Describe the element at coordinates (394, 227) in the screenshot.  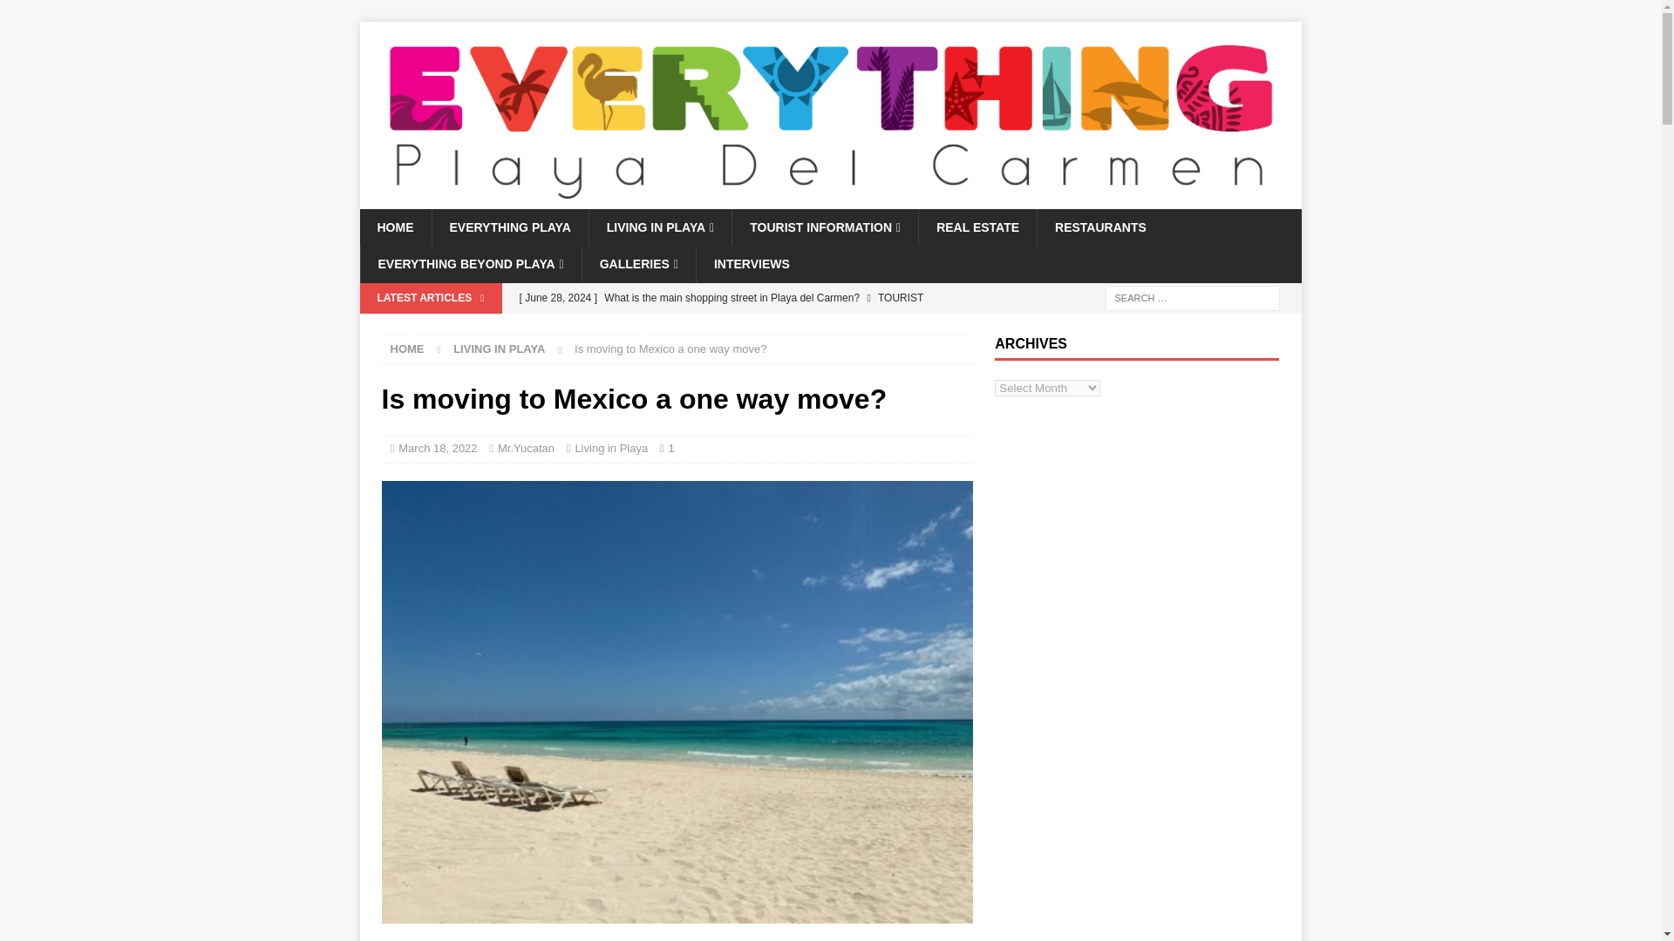
I see `HOME` at that location.